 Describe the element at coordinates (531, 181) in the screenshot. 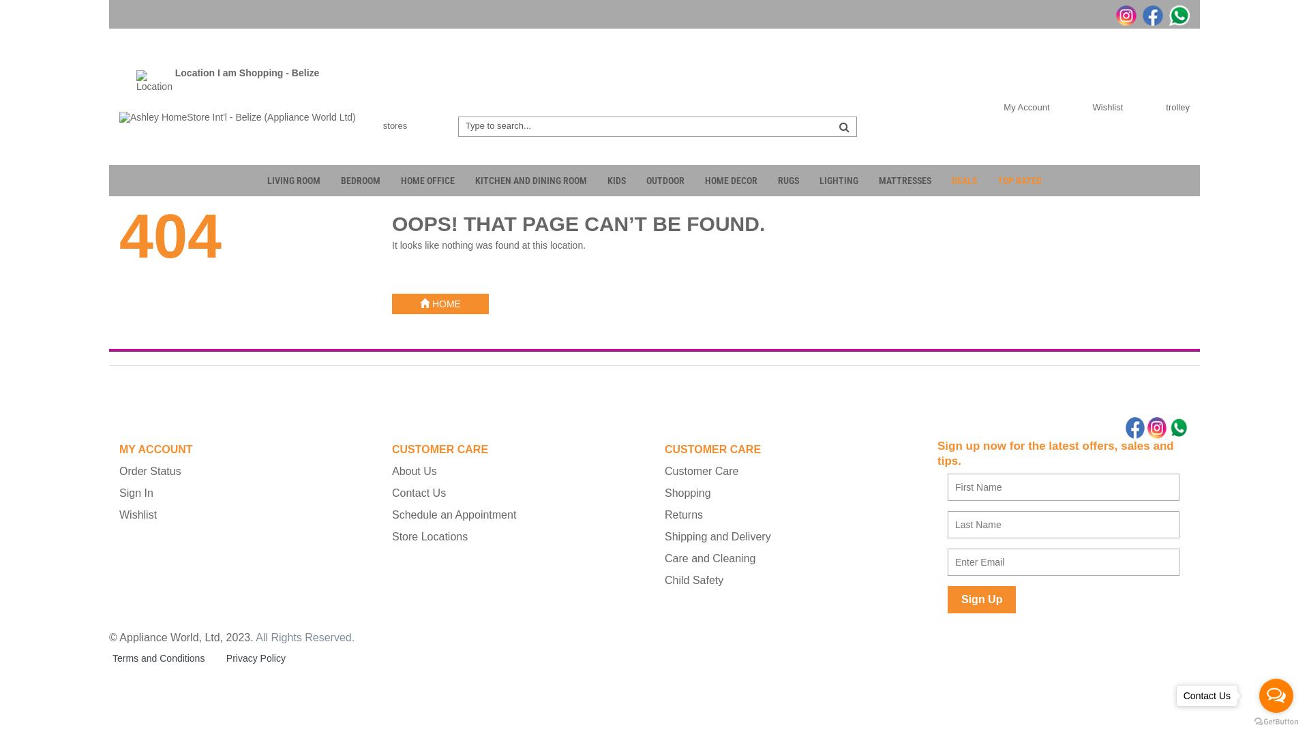

I see `KITCHEN AND DINING ROOM` at that location.